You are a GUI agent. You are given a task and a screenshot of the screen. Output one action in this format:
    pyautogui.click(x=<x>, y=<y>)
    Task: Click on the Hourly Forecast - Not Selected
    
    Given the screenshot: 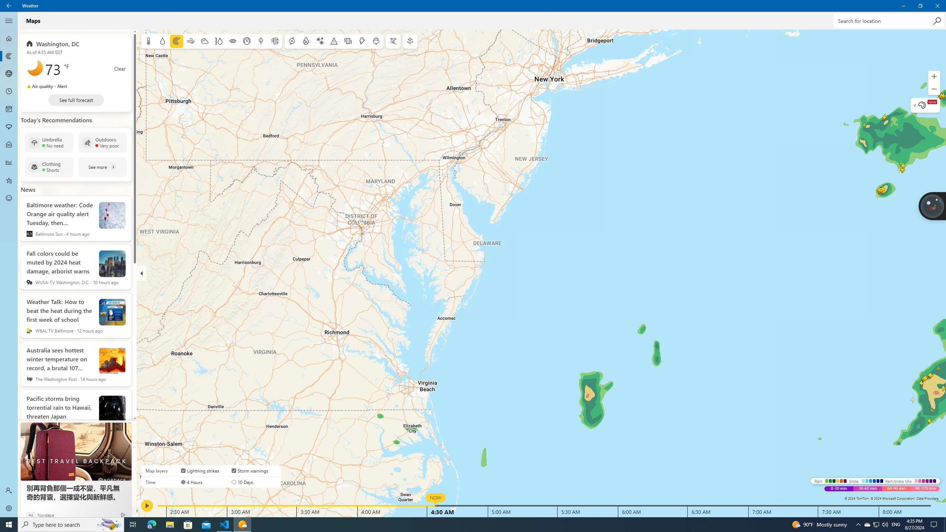 What is the action you would take?
    pyautogui.click(x=9, y=92)
    